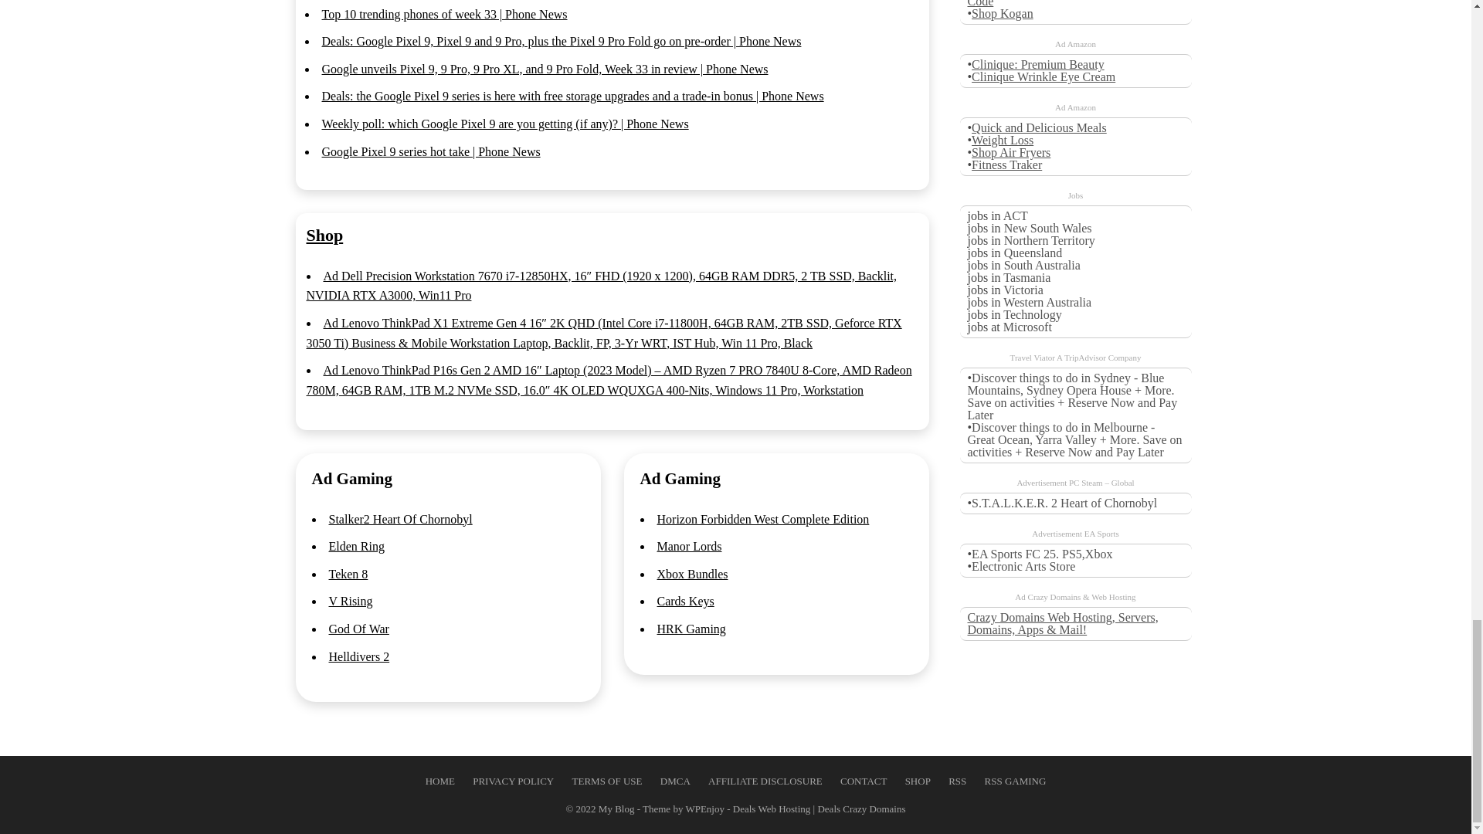 The height and width of the screenshot is (834, 1483). Describe the element at coordinates (359, 656) in the screenshot. I see `Helldivers 2` at that location.